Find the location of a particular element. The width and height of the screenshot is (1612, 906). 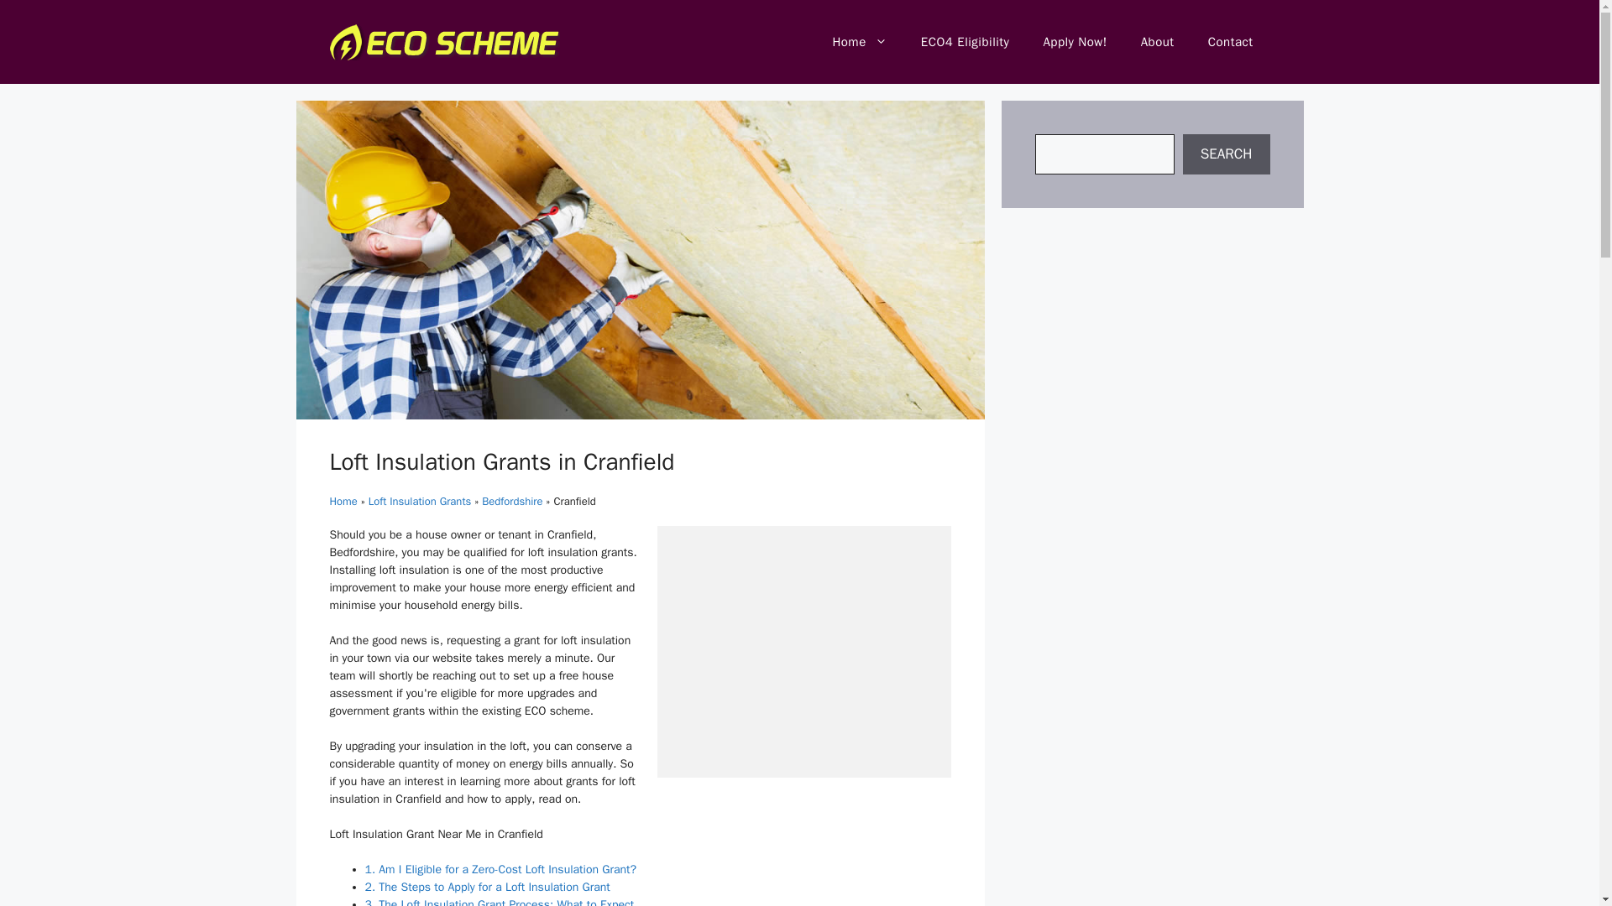

Home is located at coordinates (343, 500).